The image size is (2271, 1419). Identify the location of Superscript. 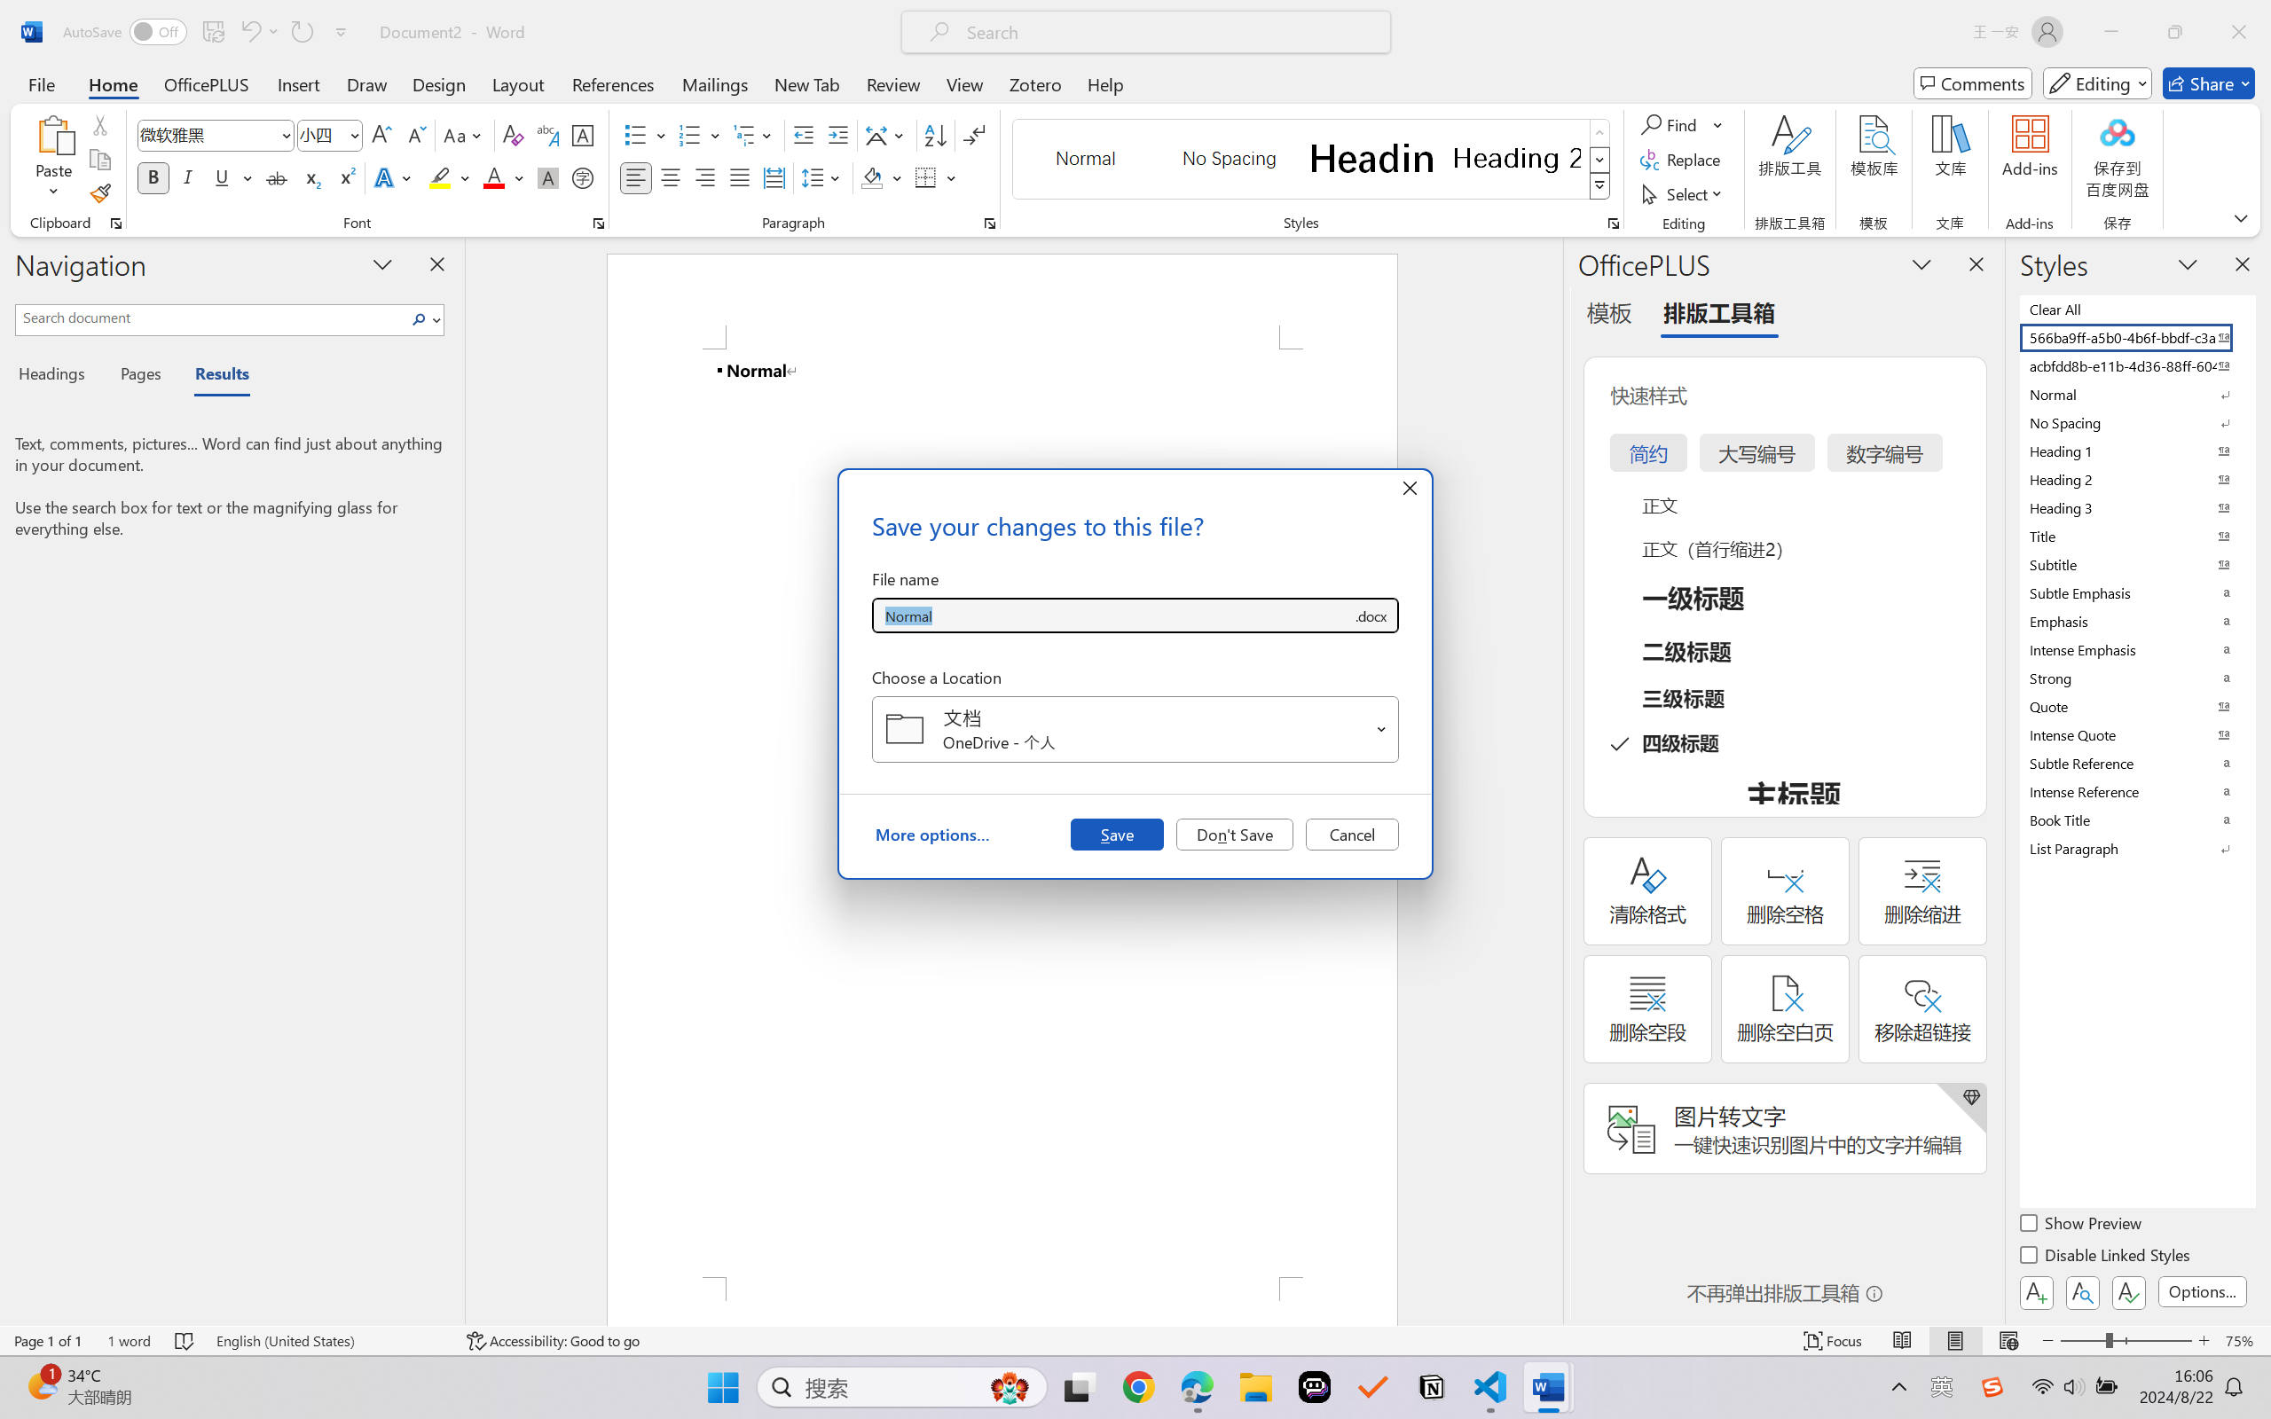
(345, 177).